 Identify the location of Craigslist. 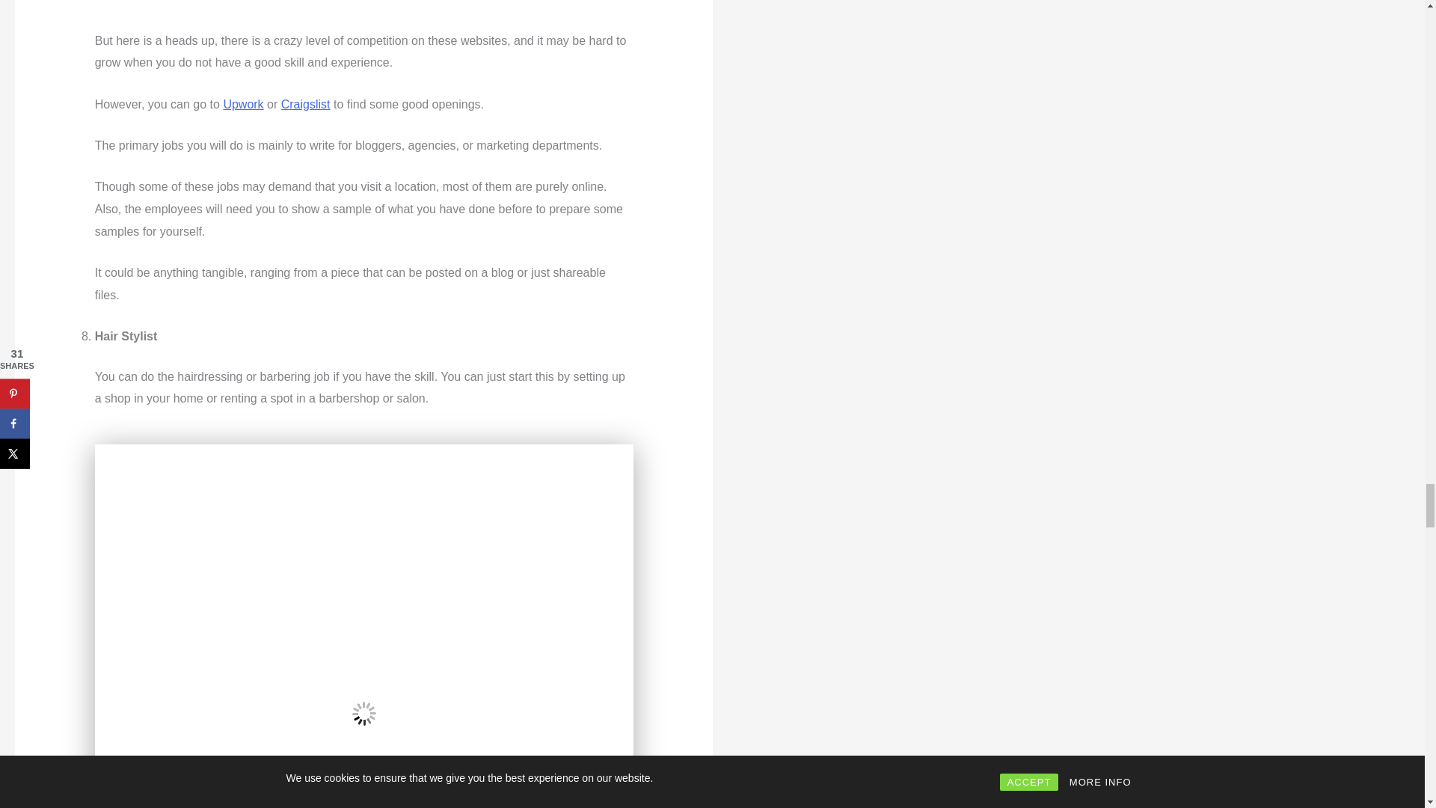
(305, 103).